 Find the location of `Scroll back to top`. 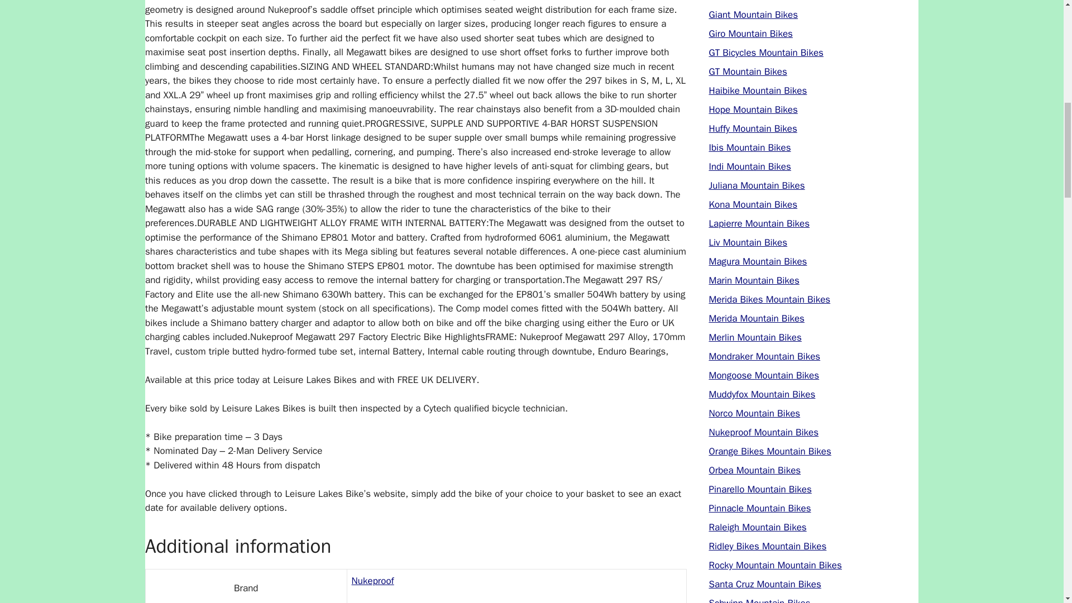

Scroll back to top is located at coordinates (1036, 530).